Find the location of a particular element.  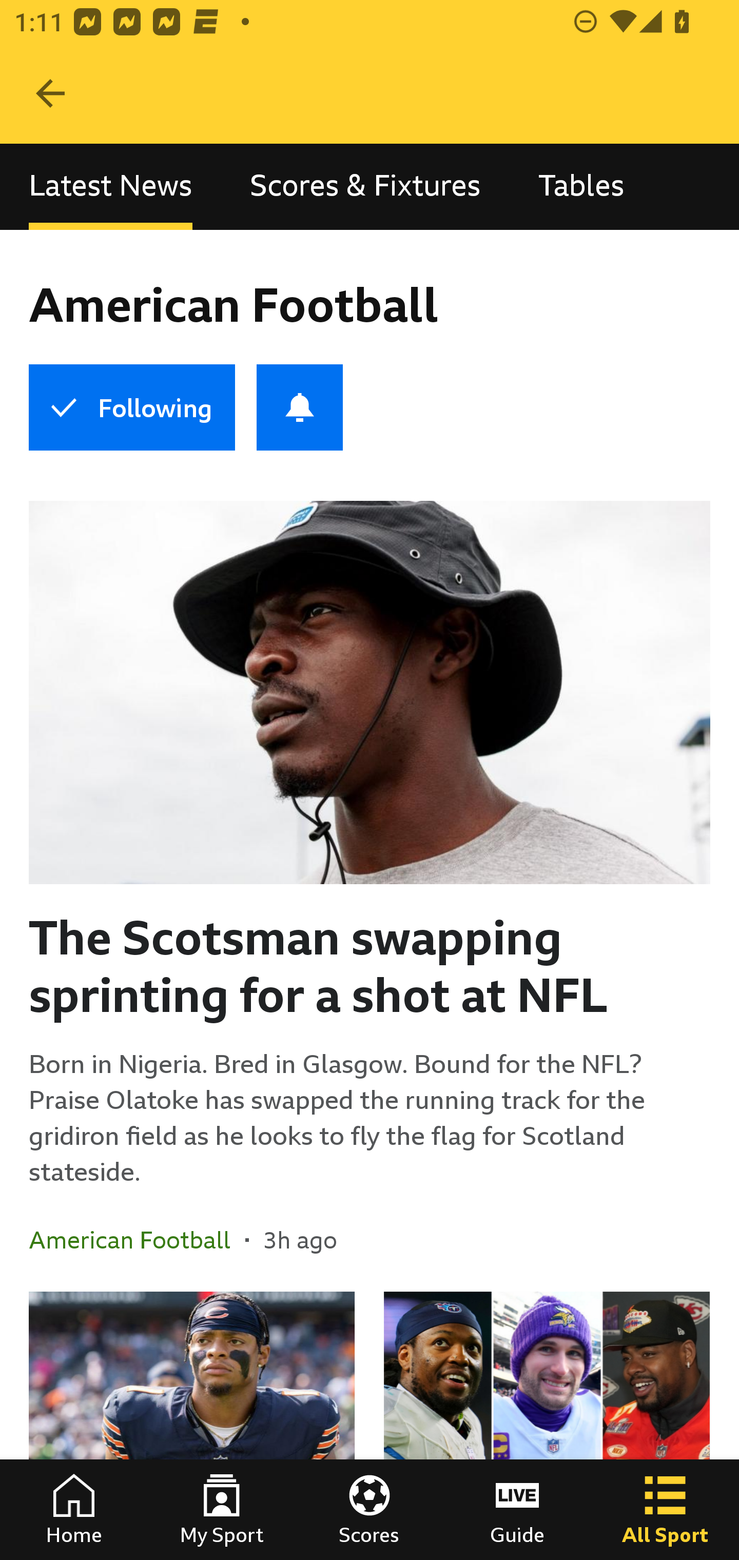

Home is located at coordinates (74, 1510).